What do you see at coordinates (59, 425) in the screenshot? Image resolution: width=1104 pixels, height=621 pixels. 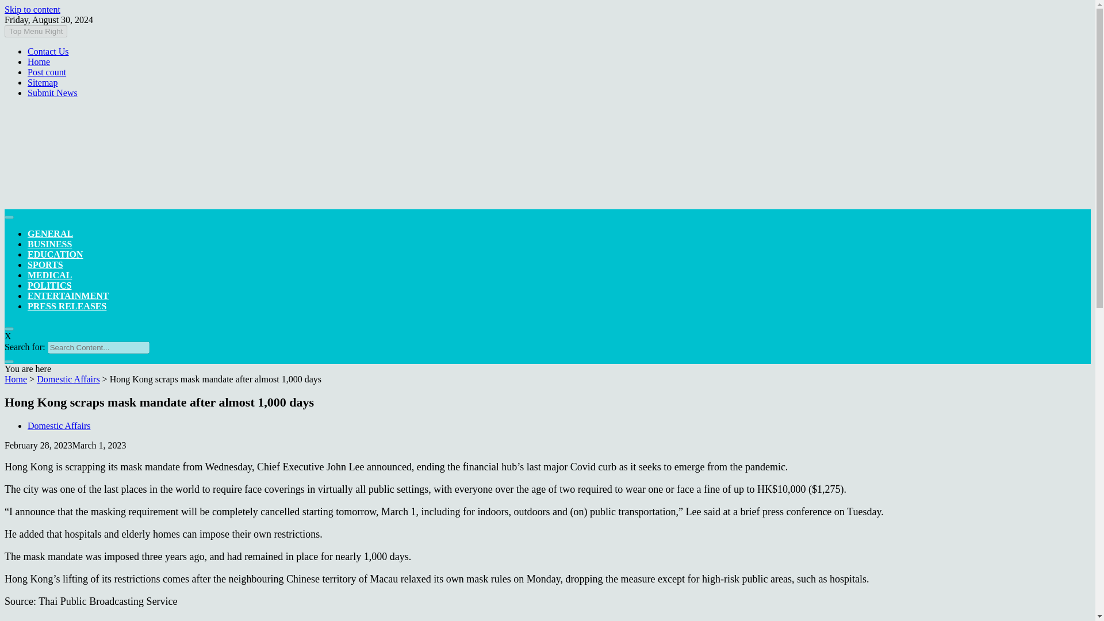 I see `Domestic Affairs` at bounding box center [59, 425].